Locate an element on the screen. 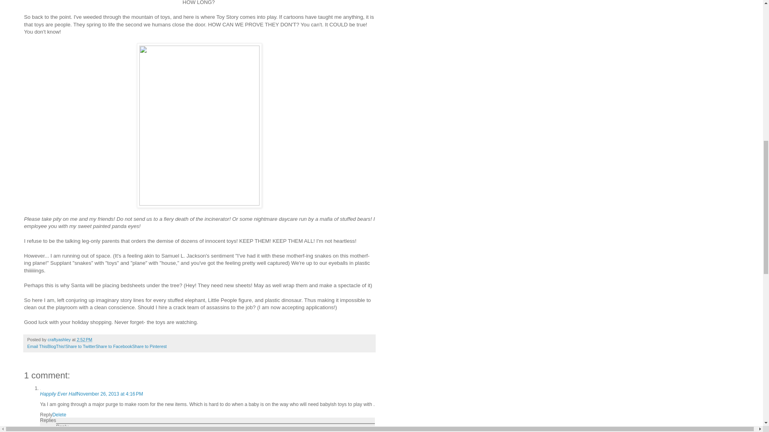 This screenshot has width=769, height=432. Email This is located at coordinates (37, 346).